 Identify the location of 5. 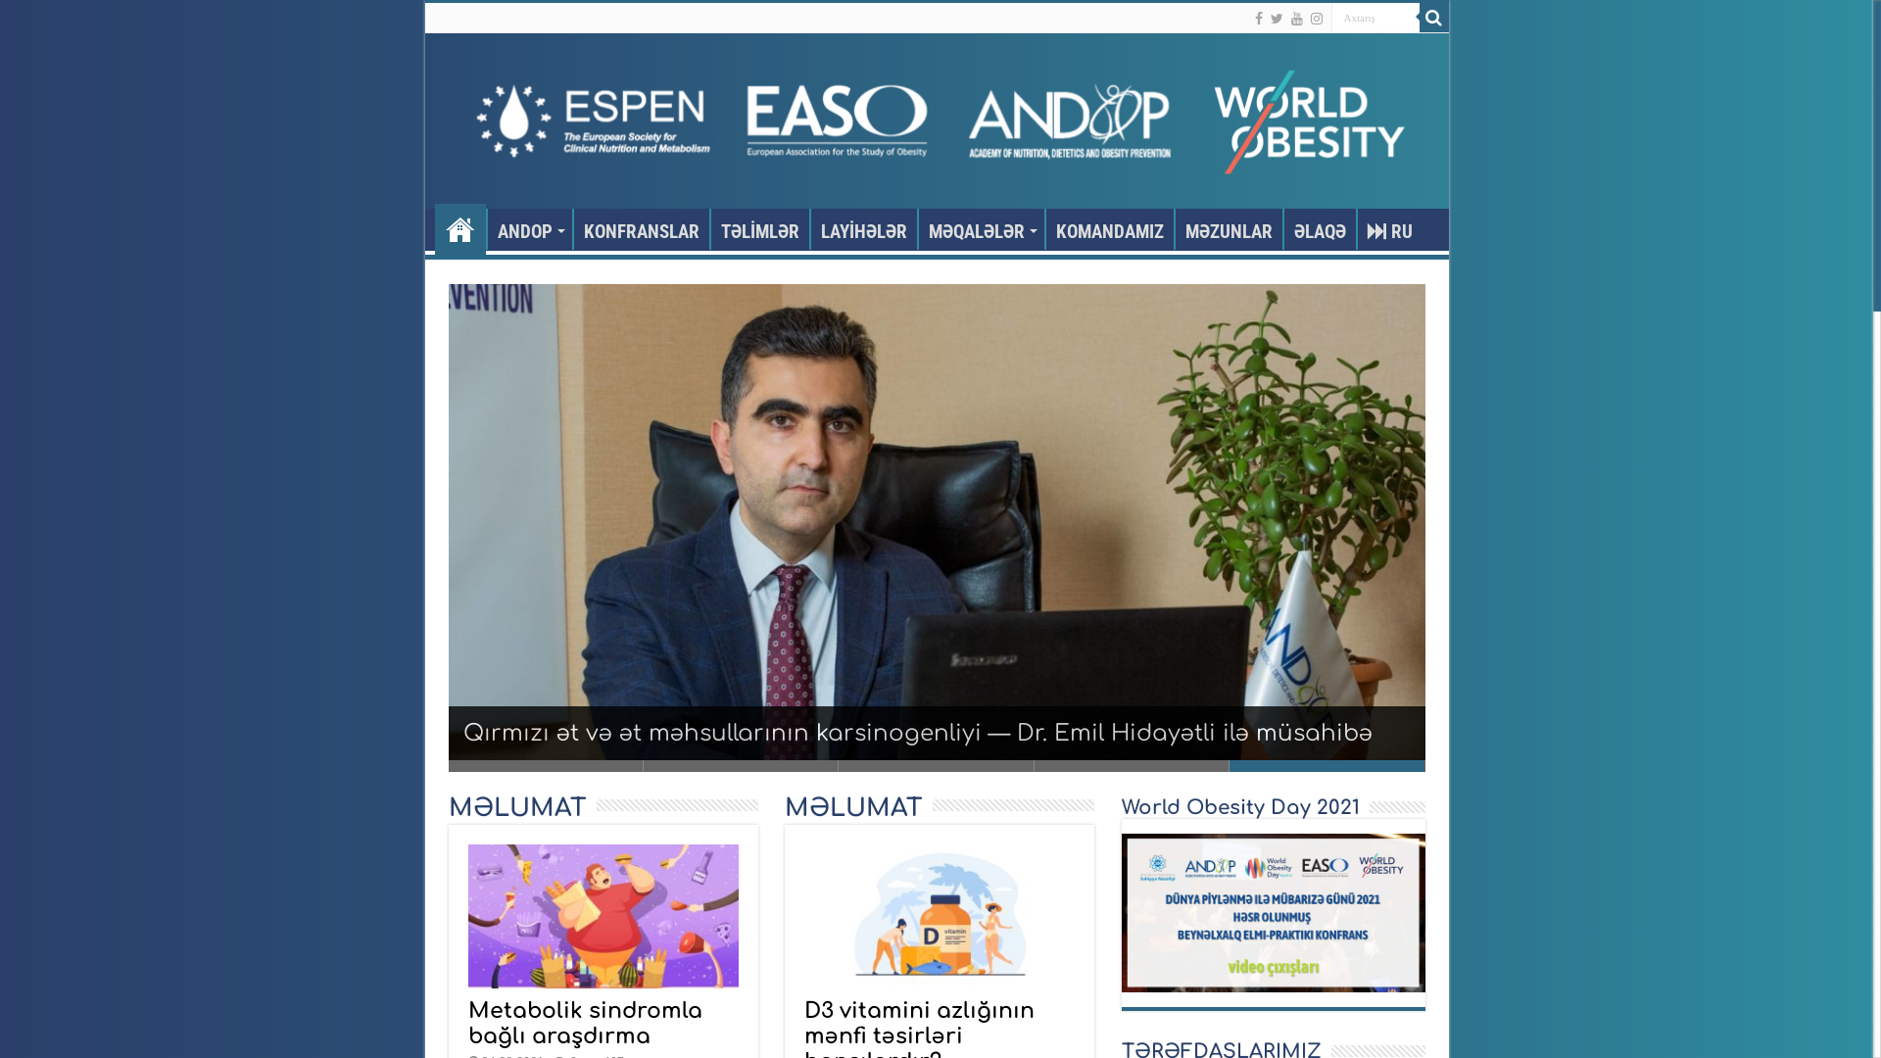
(1326, 766).